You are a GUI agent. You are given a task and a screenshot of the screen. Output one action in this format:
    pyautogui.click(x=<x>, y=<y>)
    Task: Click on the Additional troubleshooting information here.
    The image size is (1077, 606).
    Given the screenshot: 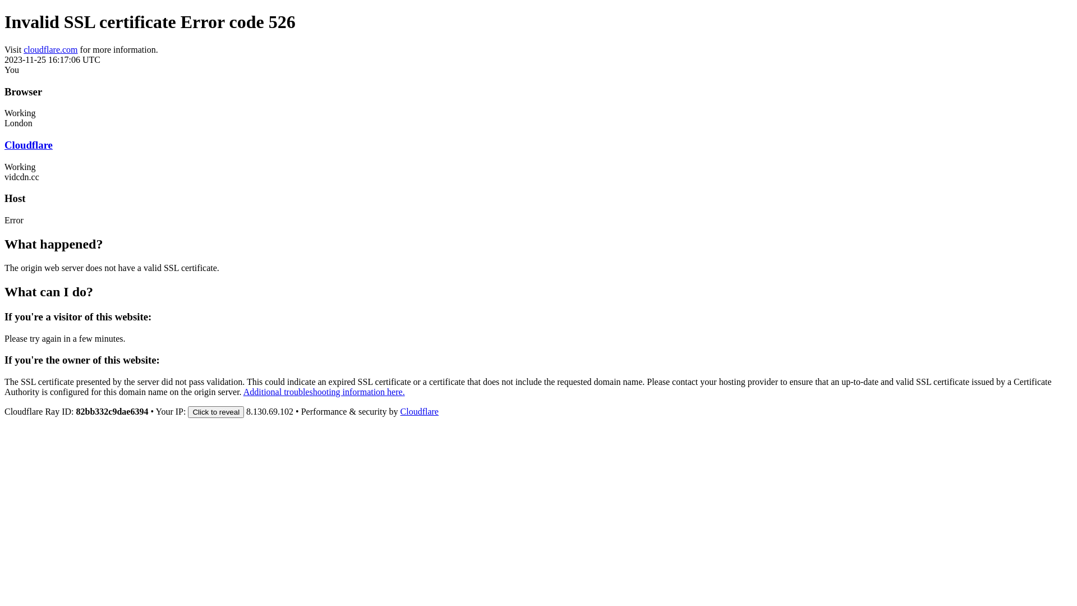 What is the action you would take?
    pyautogui.click(x=324, y=392)
    